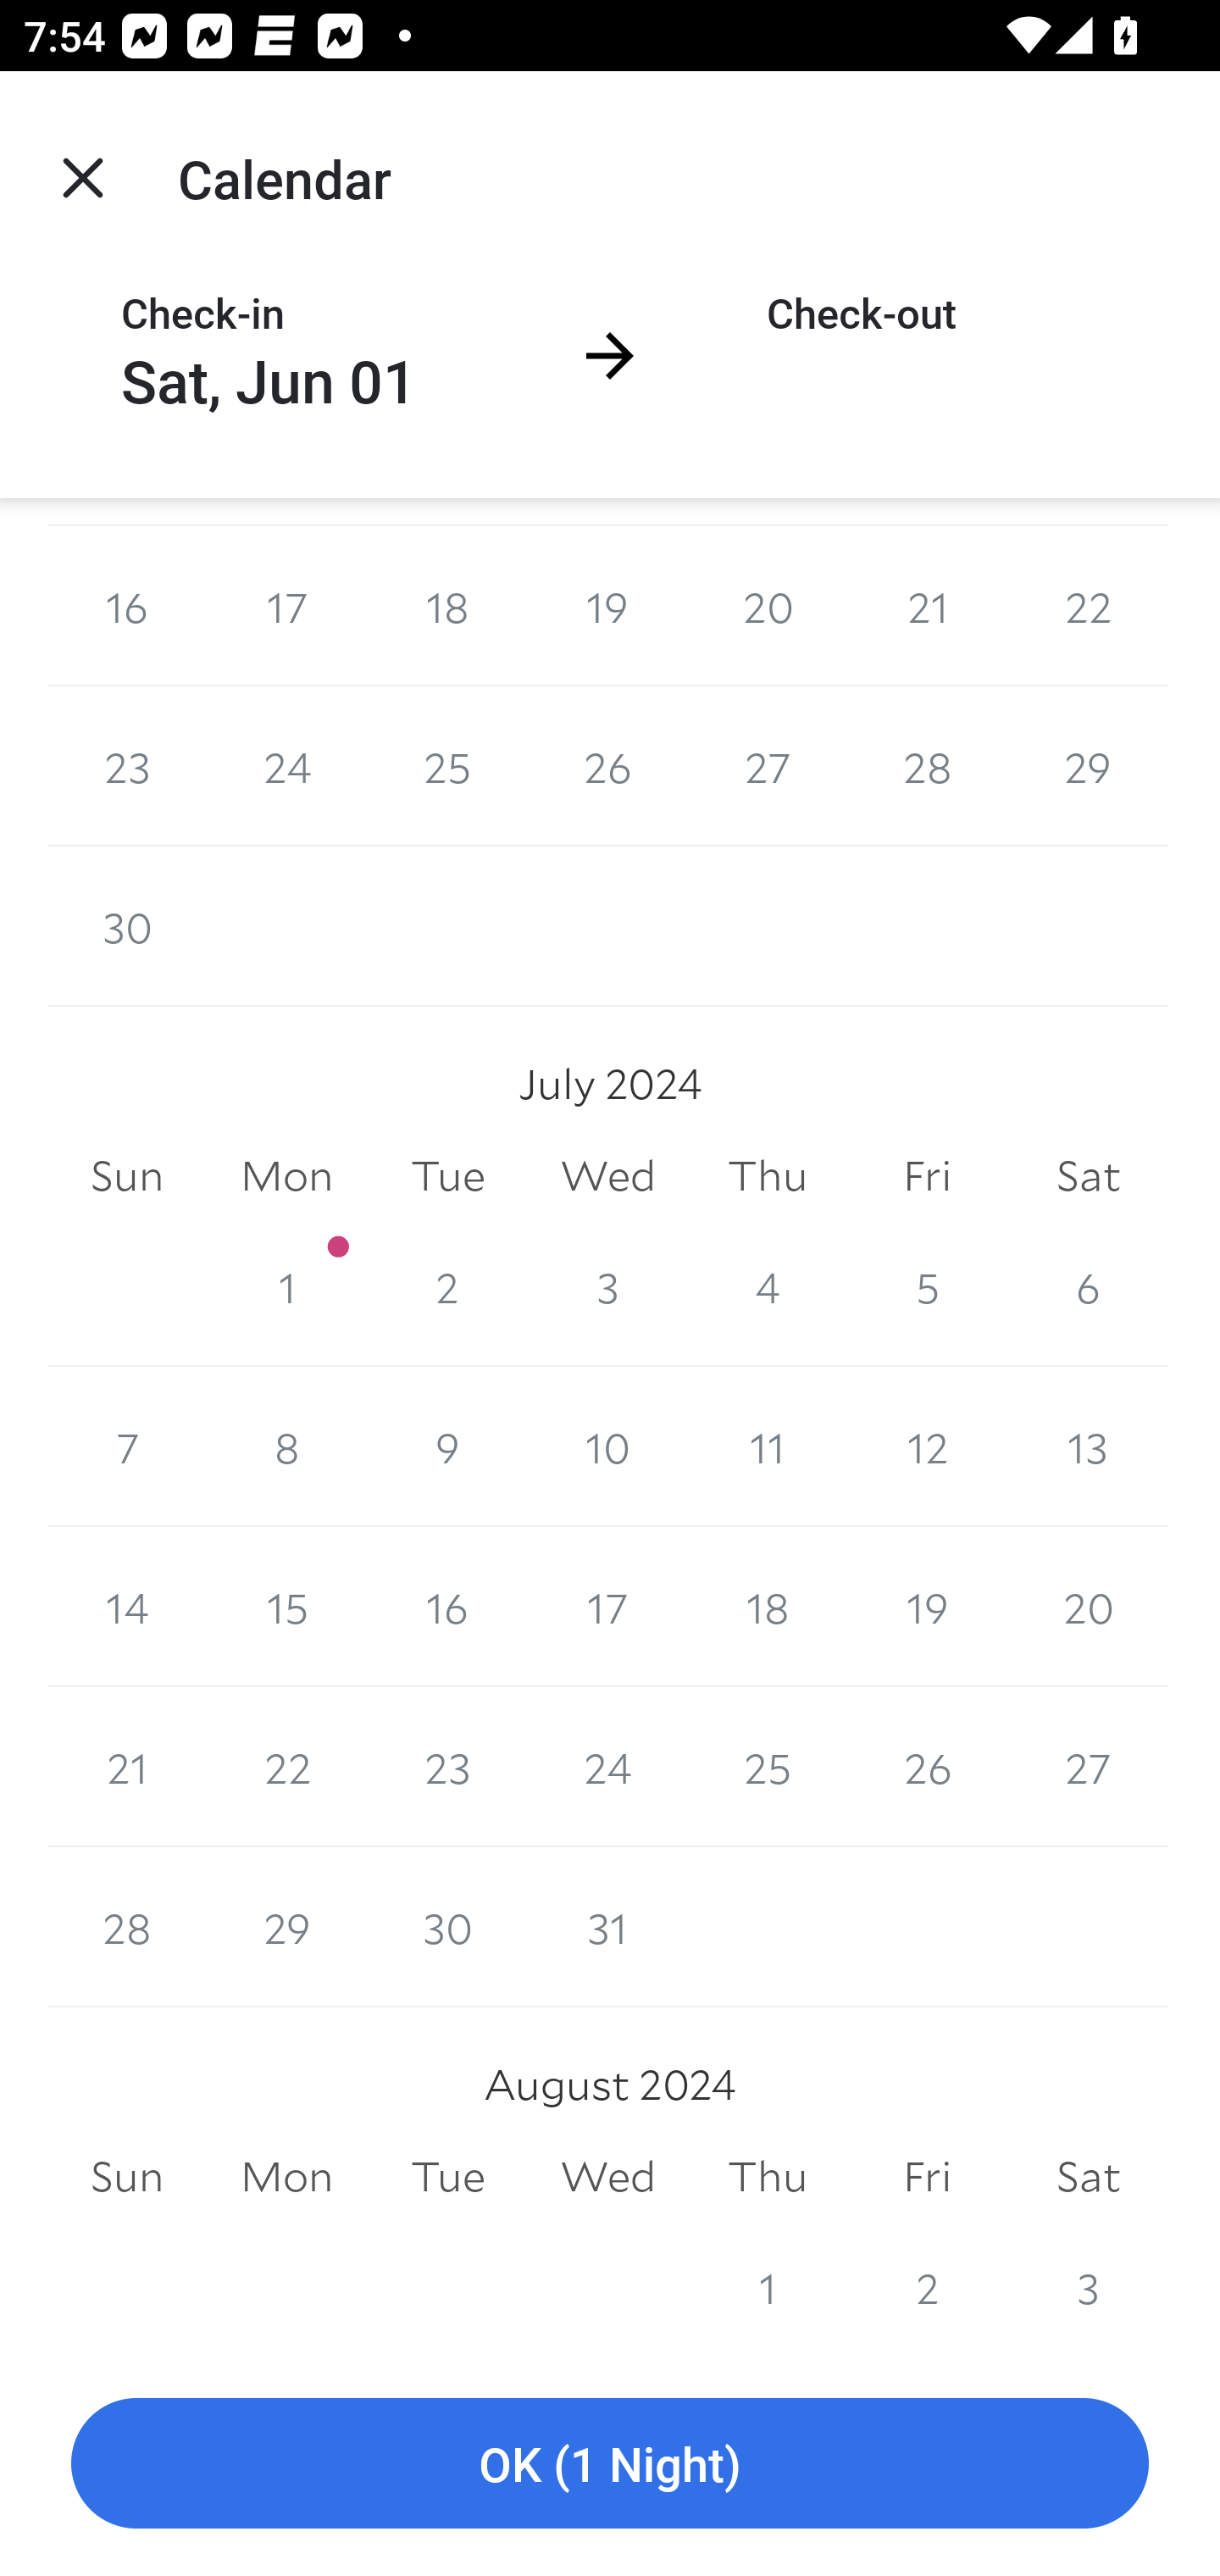 This screenshot has height=2576, width=1220. Describe the element at coordinates (447, 1447) in the screenshot. I see `9 9 July 2024` at that location.